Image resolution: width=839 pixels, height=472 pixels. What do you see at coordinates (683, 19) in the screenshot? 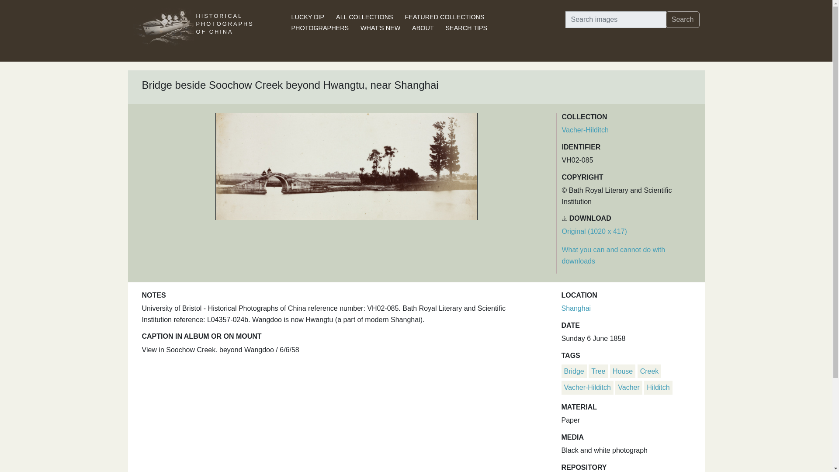
I see `Search` at bounding box center [683, 19].